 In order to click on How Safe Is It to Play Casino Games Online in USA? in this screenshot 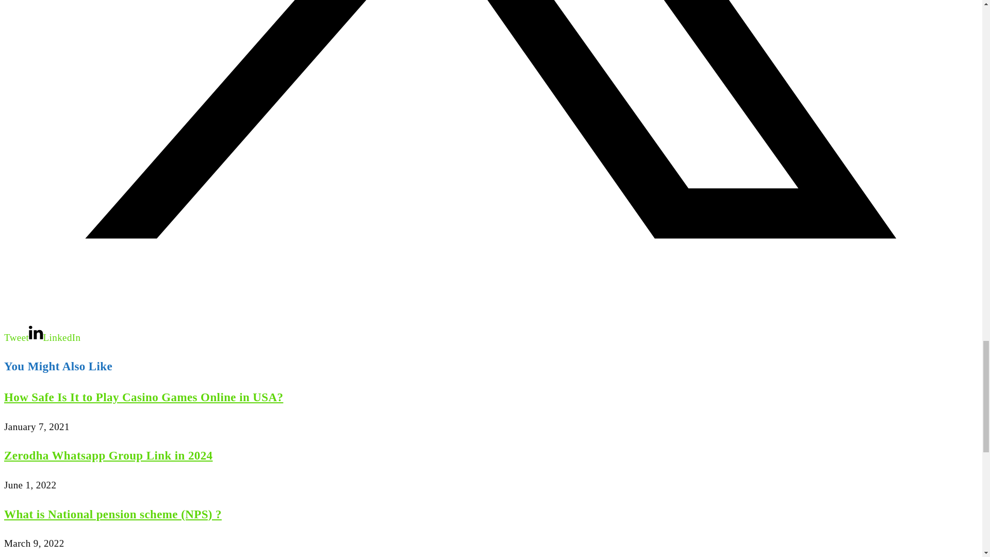, I will do `click(143, 397)`.